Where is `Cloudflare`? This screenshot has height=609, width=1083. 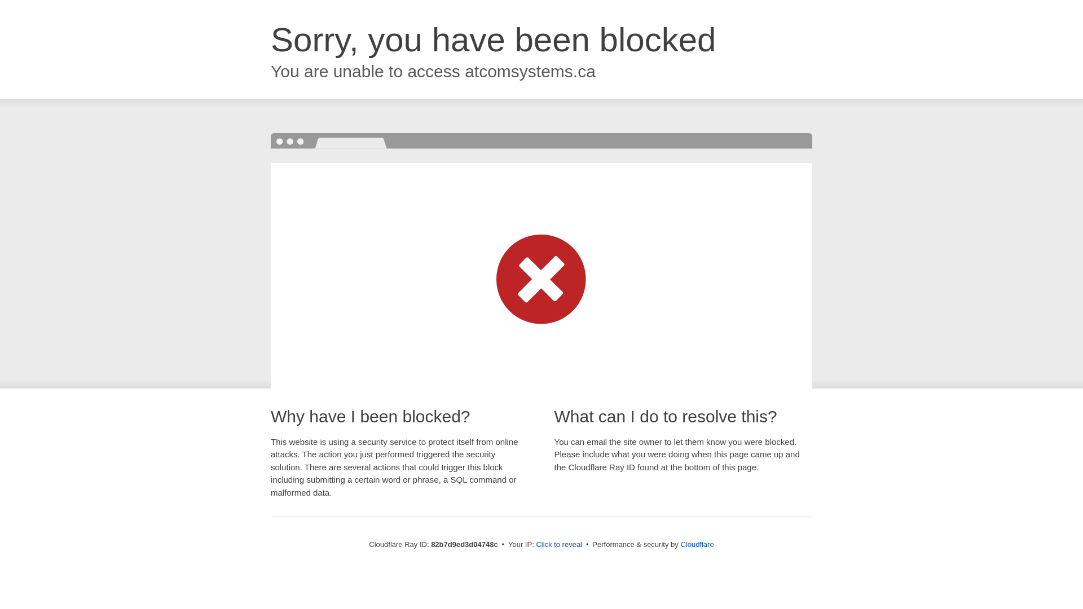
Cloudflare is located at coordinates (697, 545).